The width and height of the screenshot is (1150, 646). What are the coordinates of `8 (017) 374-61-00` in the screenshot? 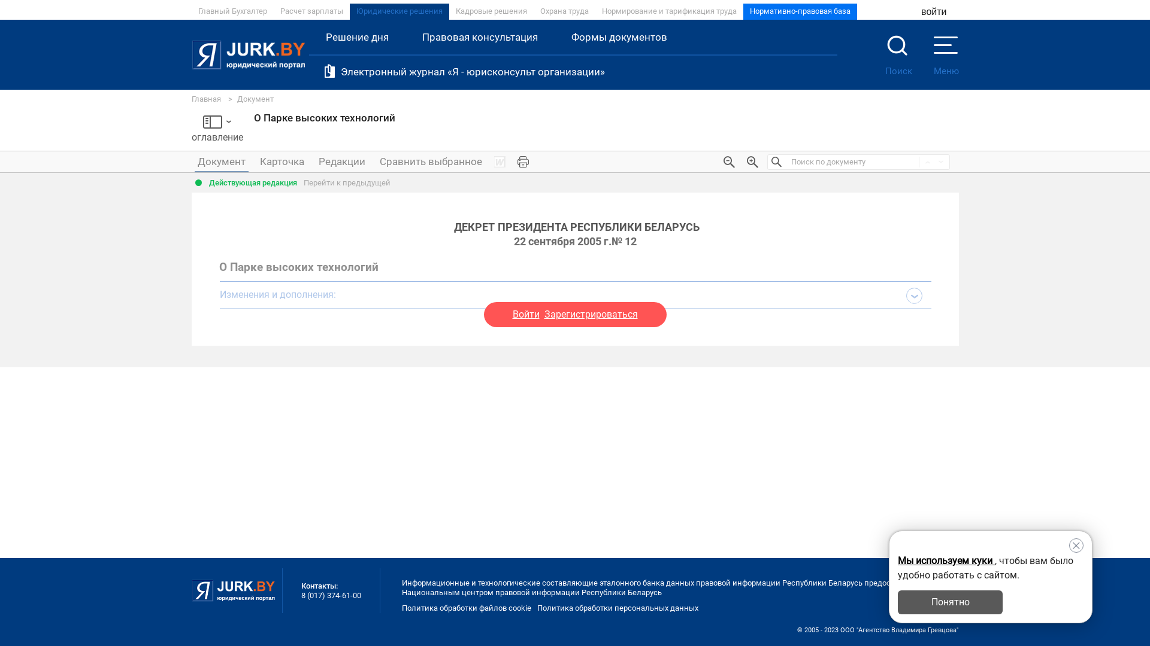 It's located at (331, 596).